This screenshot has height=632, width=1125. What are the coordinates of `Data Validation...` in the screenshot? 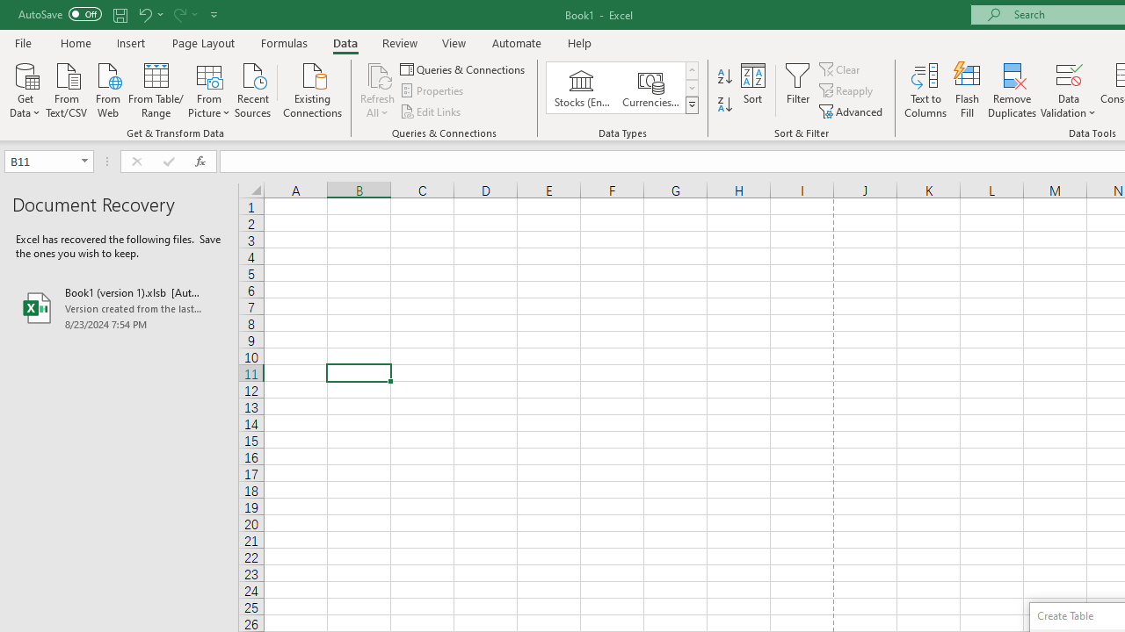 It's located at (1069, 90).